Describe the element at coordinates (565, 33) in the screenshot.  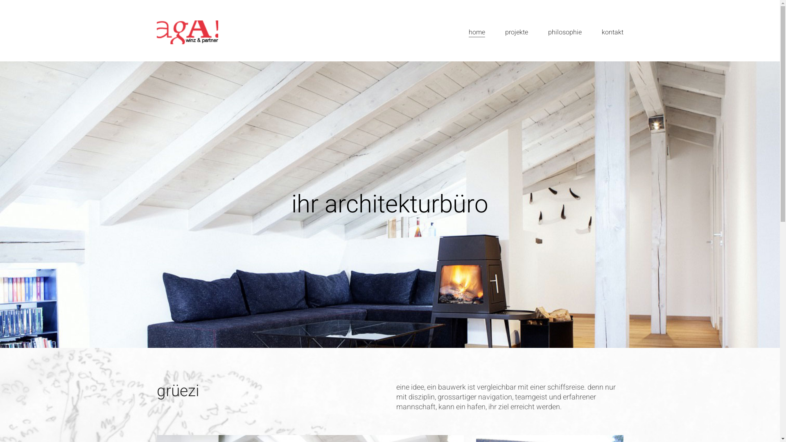
I see `philosophie` at that location.